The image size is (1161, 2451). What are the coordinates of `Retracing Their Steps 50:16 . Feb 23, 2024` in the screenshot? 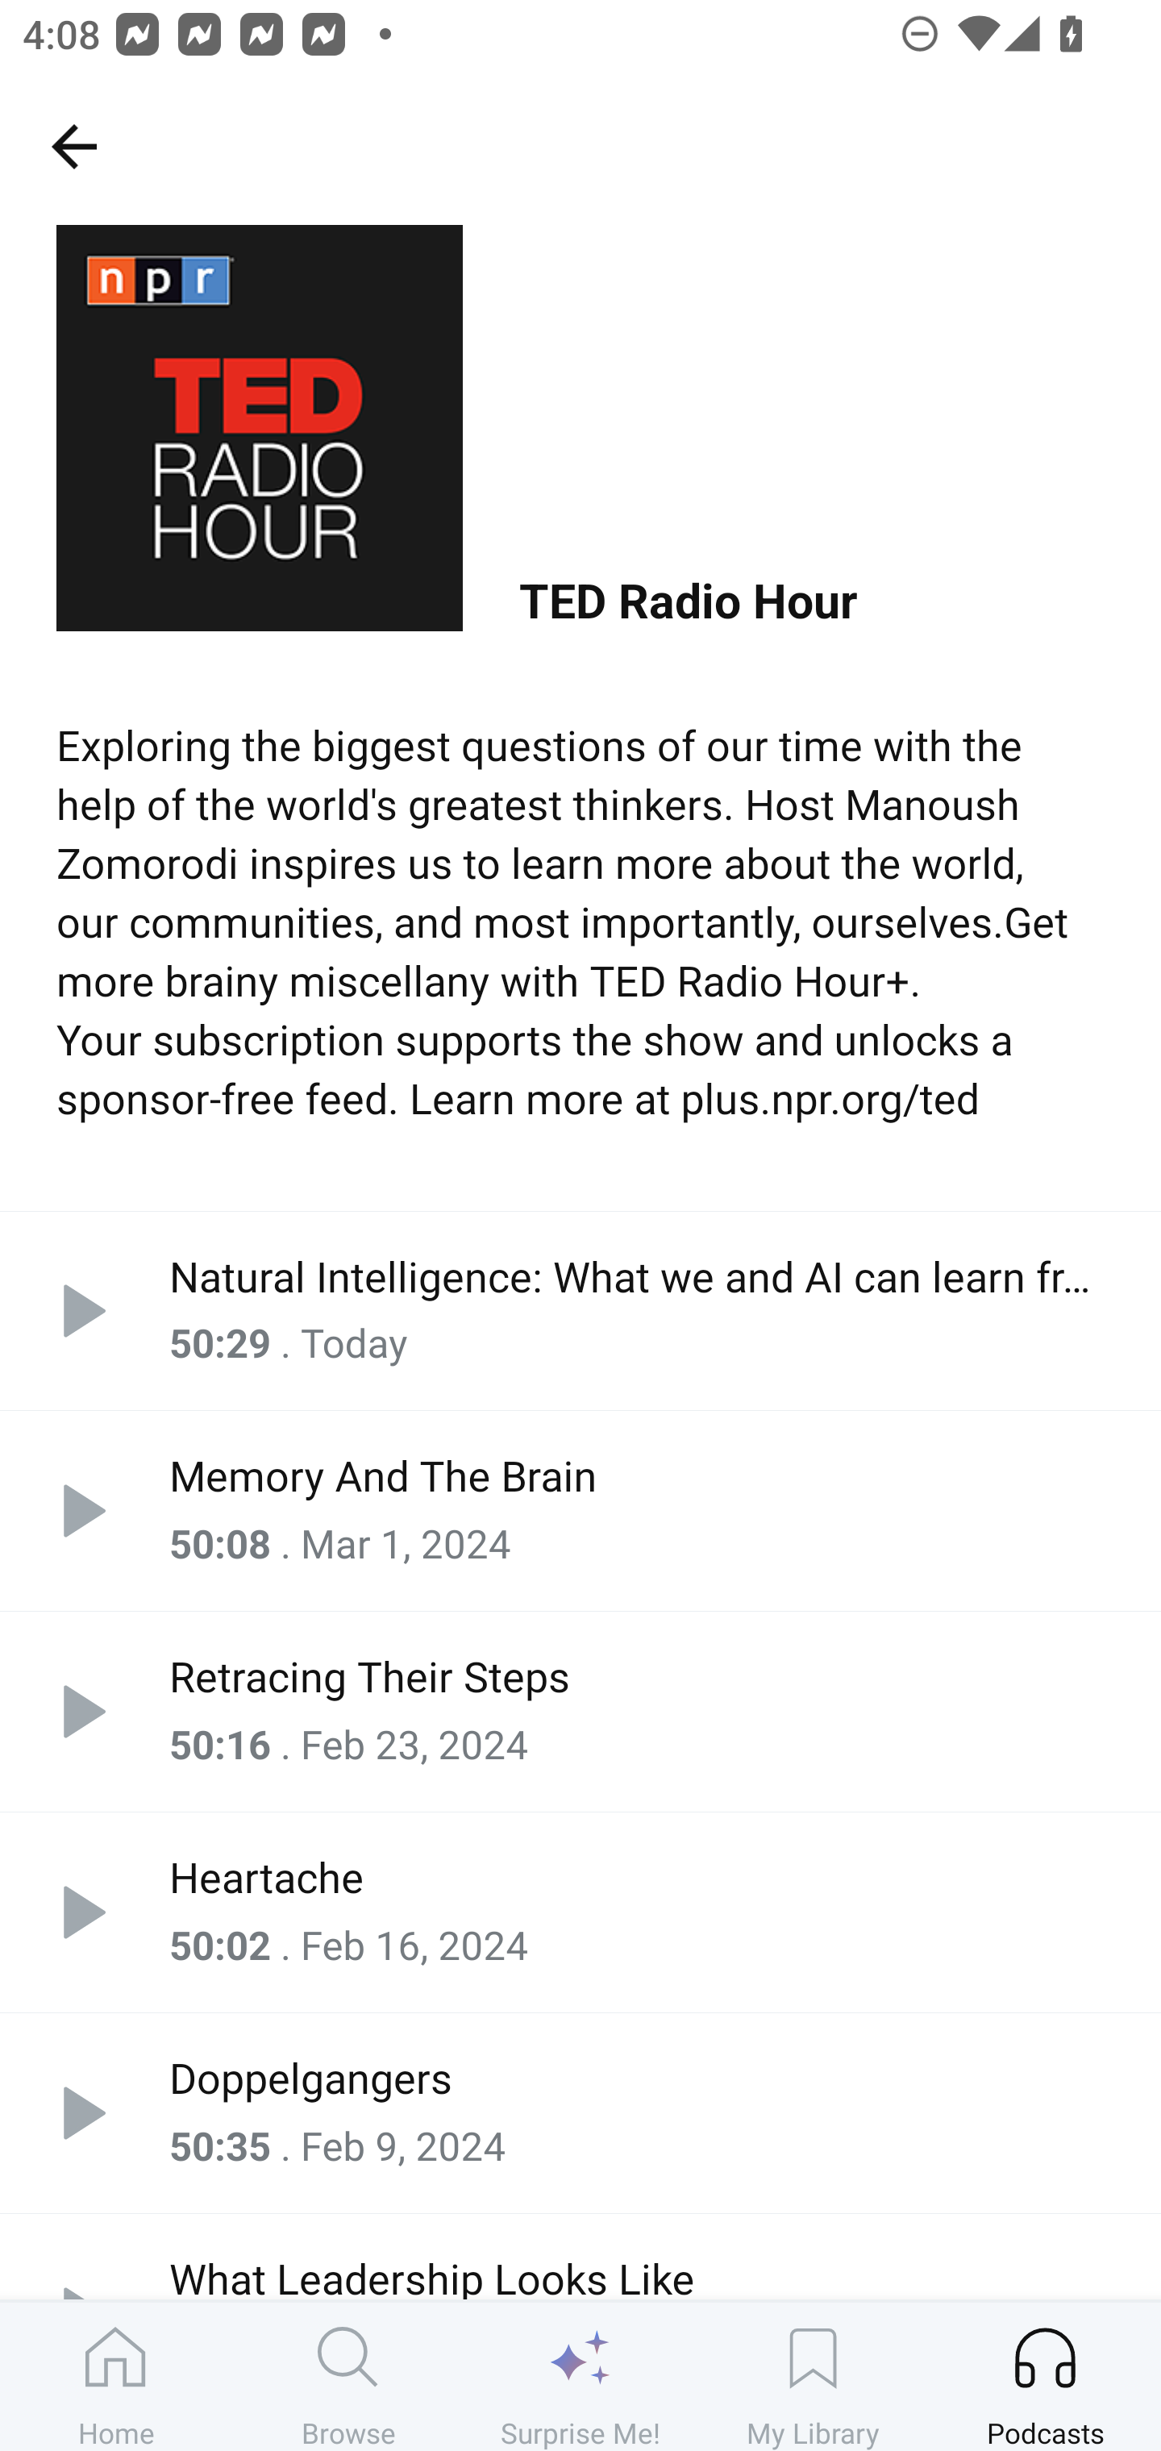 It's located at (580, 1712).